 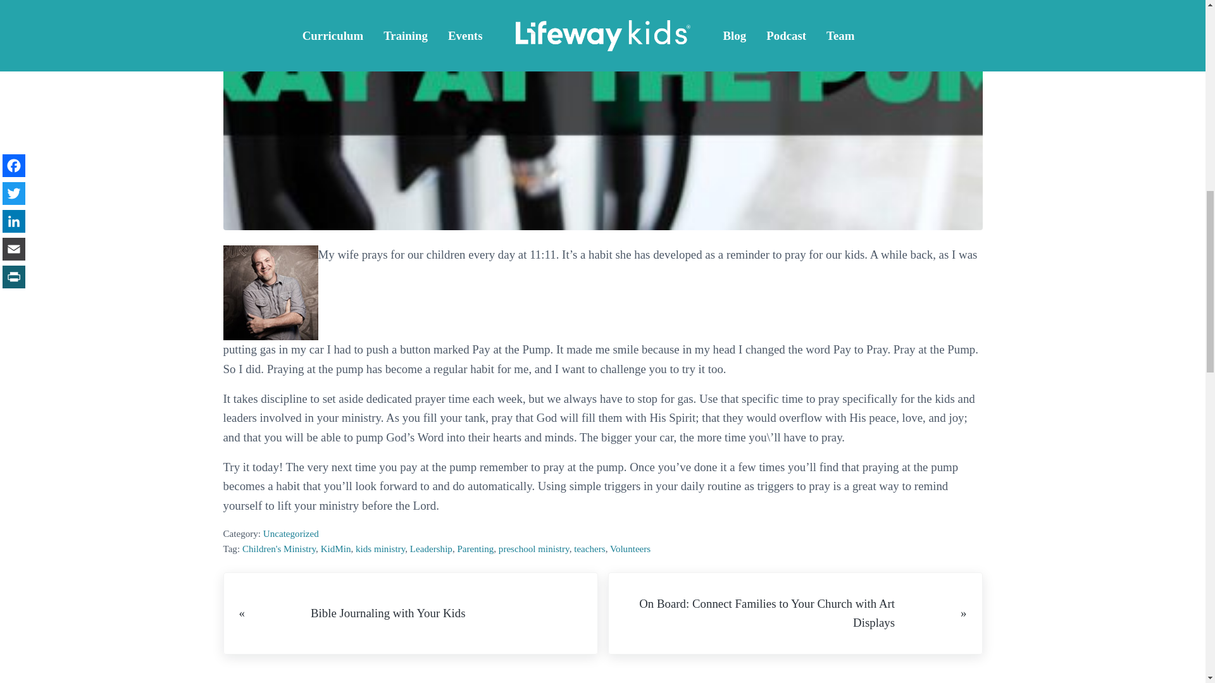 What do you see at coordinates (278, 548) in the screenshot?
I see `Children's Ministry` at bounding box center [278, 548].